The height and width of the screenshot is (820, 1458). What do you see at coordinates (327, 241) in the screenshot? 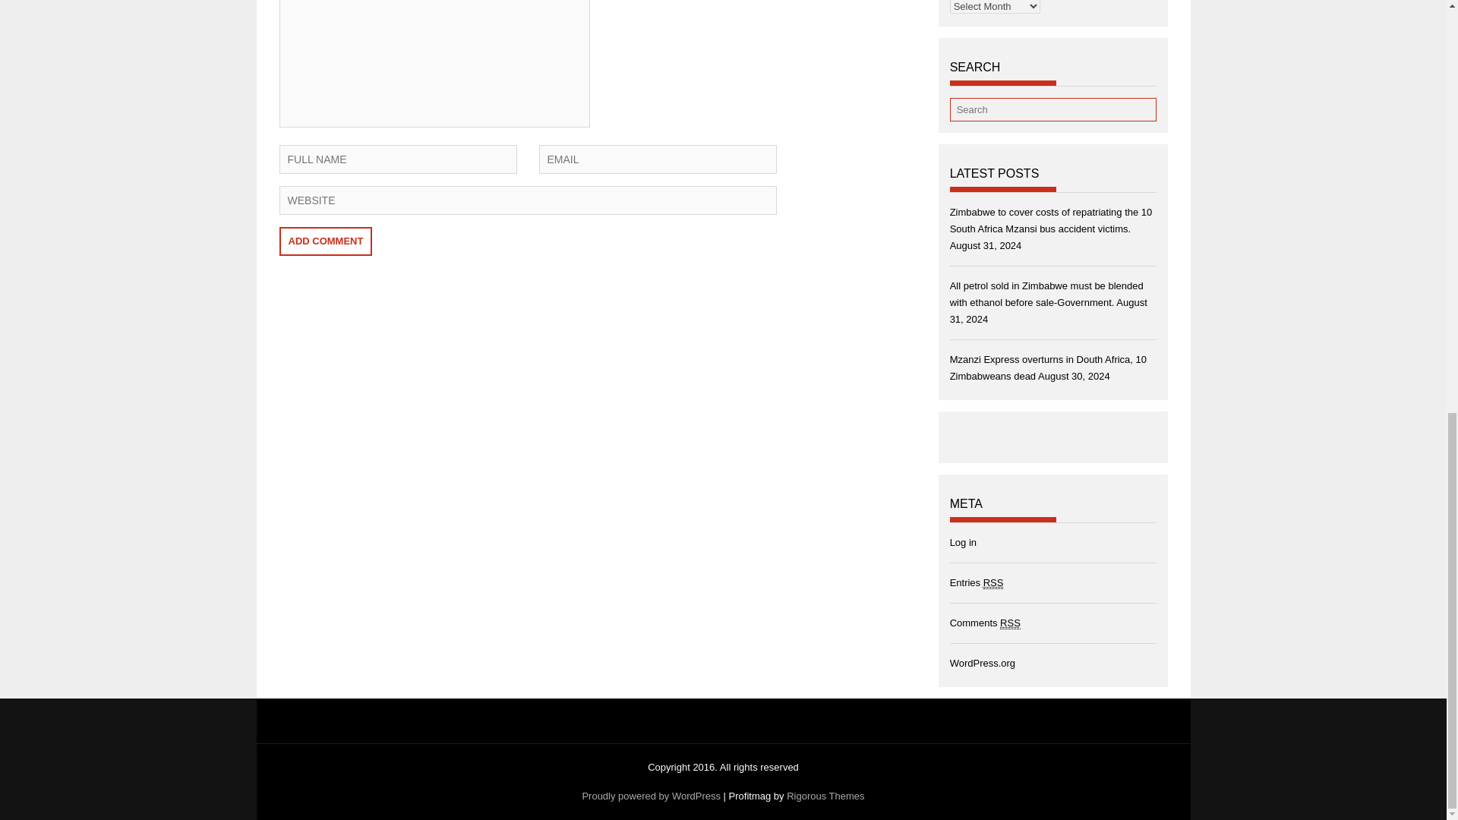
I see `Add Comment` at bounding box center [327, 241].